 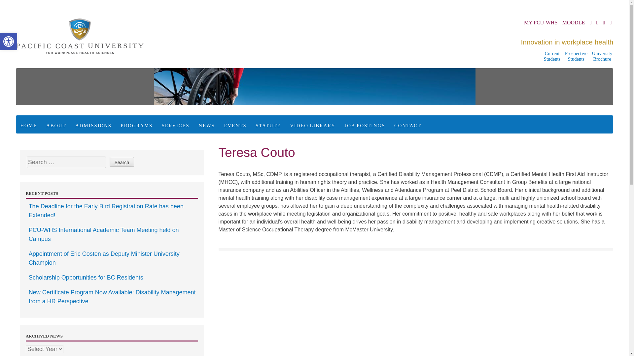 What do you see at coordinates (93, 126) in the screenshot?
I see `STATUTE` at bounding box center [93, 126].